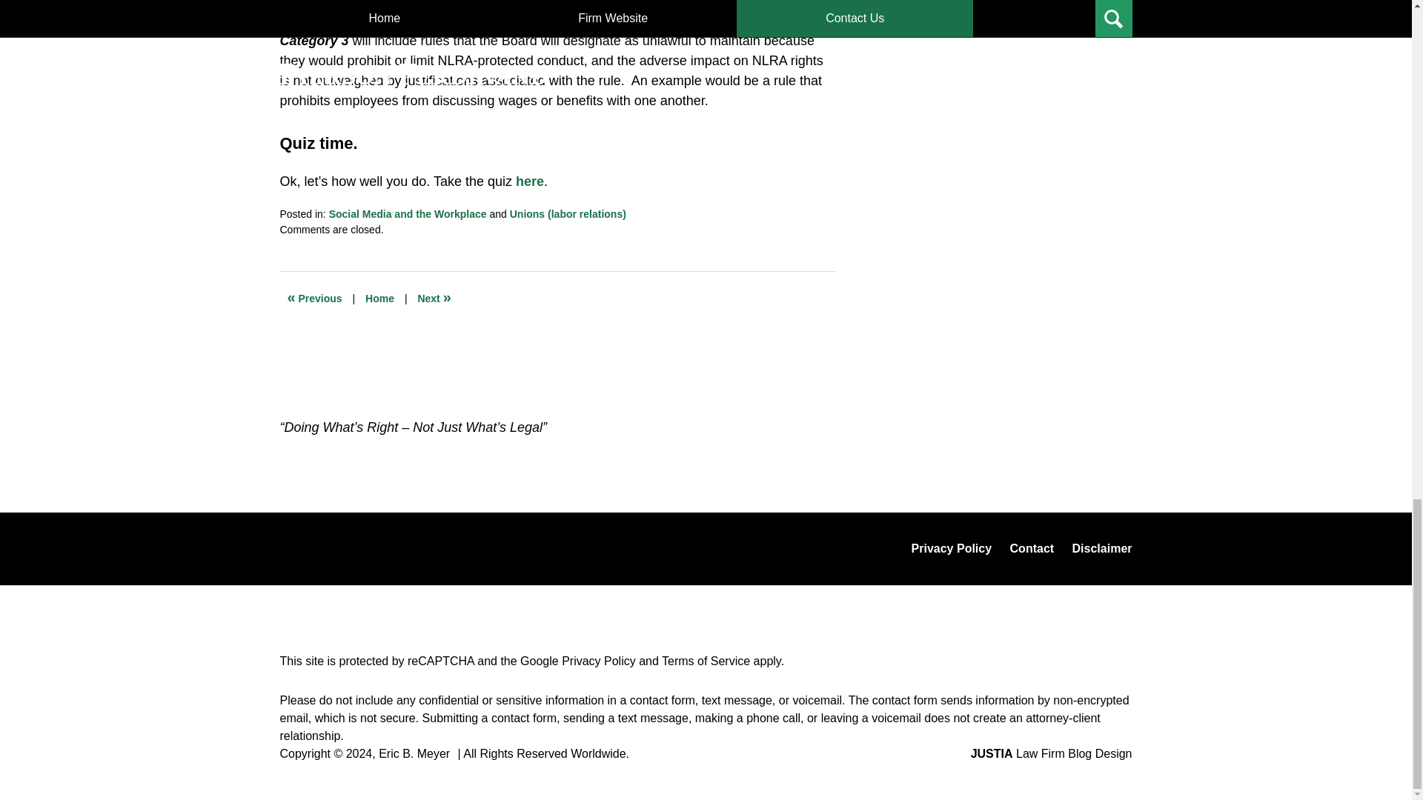 Image resolution: width=1423 pixels, height=800 pixels. I want to click on Social Media and the Workplace, so click(408, 213).